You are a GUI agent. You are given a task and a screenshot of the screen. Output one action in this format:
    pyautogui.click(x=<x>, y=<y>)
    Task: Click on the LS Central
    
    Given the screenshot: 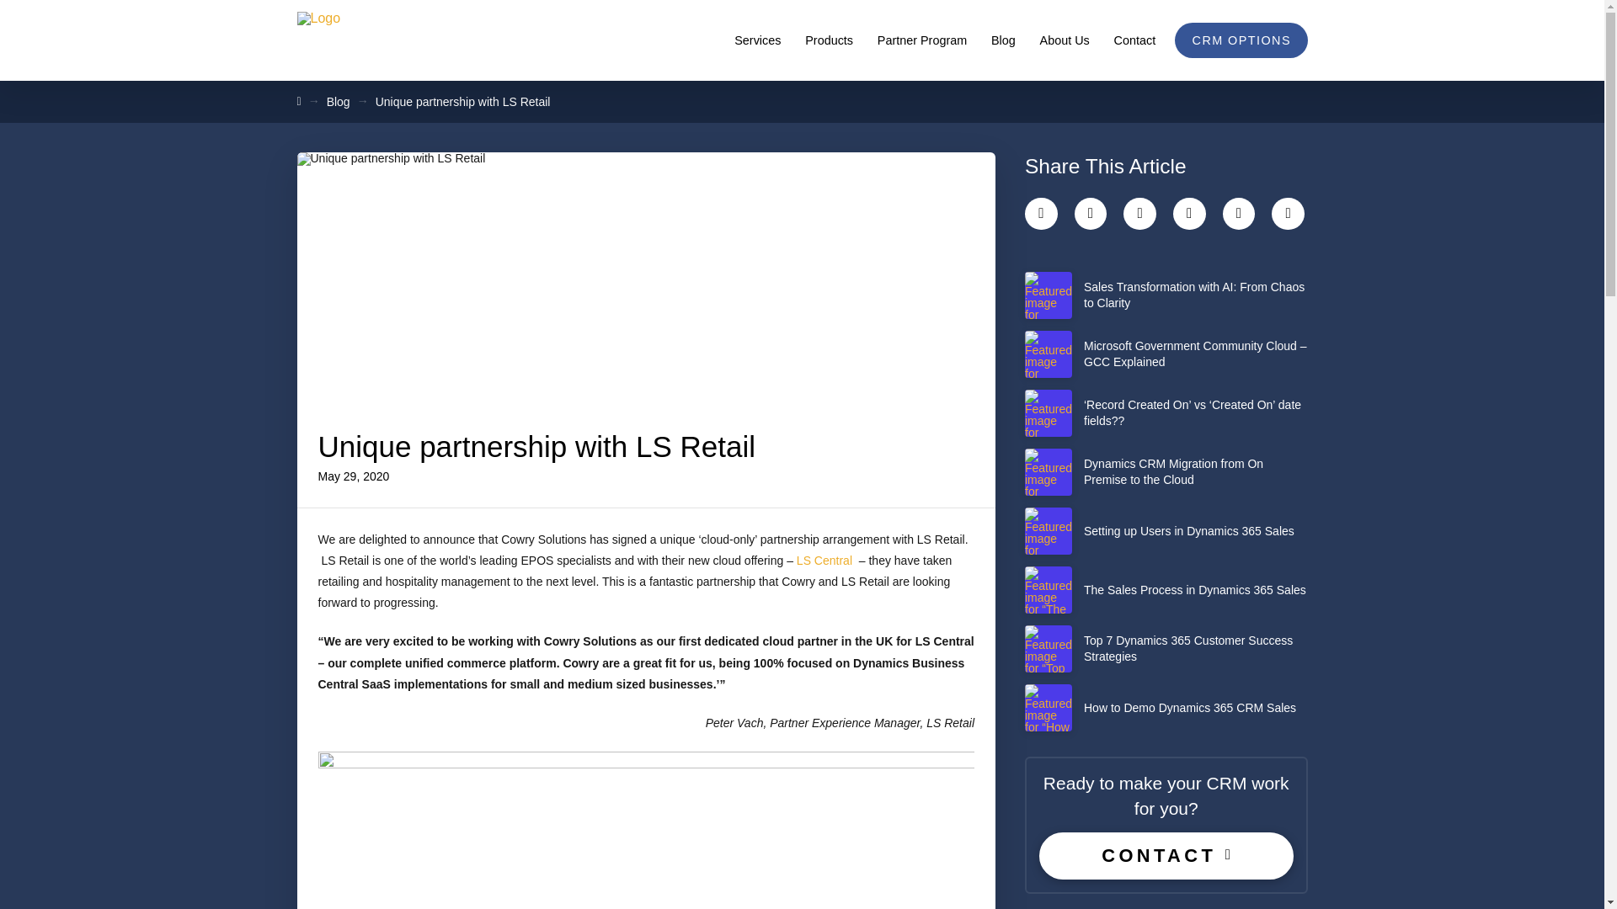 What is the action you would take?
    pyautogui.click(x=824, y=560)
    